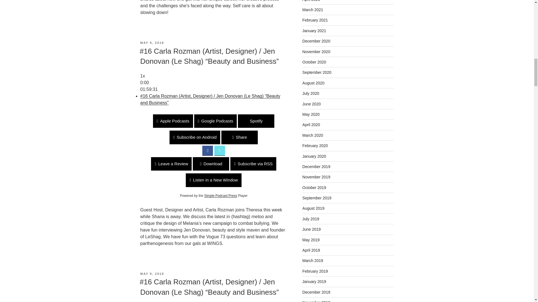  What do you see at coordinates (219, 150) in the screenshot?
I see `Share on Twitter` at bounding box center [219, 150].